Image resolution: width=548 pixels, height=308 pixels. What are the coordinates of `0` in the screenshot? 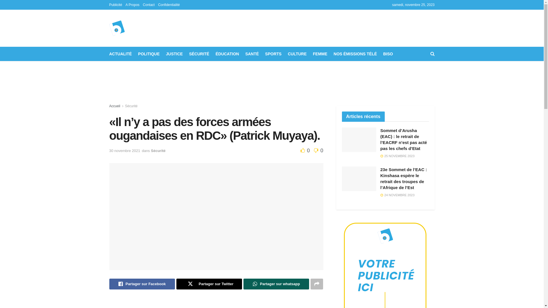 It's located at (306, 151).